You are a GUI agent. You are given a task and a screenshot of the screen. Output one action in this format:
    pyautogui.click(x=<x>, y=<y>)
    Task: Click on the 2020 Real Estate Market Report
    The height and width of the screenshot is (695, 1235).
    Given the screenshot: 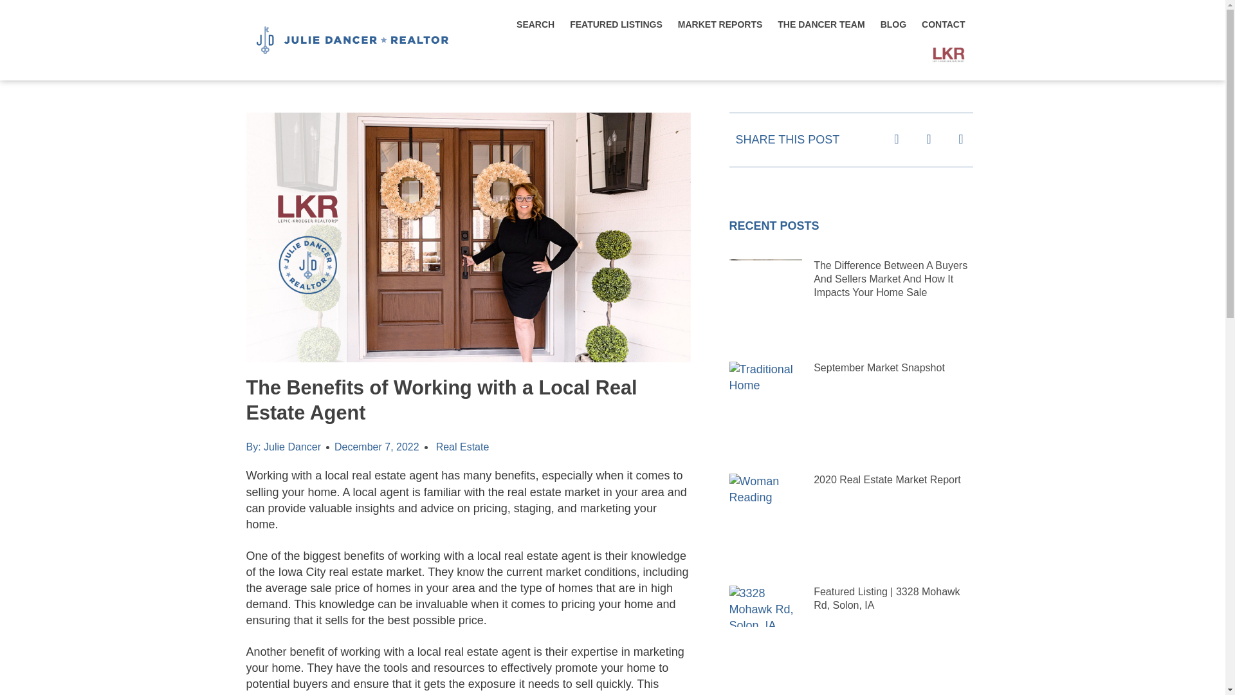 What is the action you would take?
    pyautogui.click(x=887, y=479)
    